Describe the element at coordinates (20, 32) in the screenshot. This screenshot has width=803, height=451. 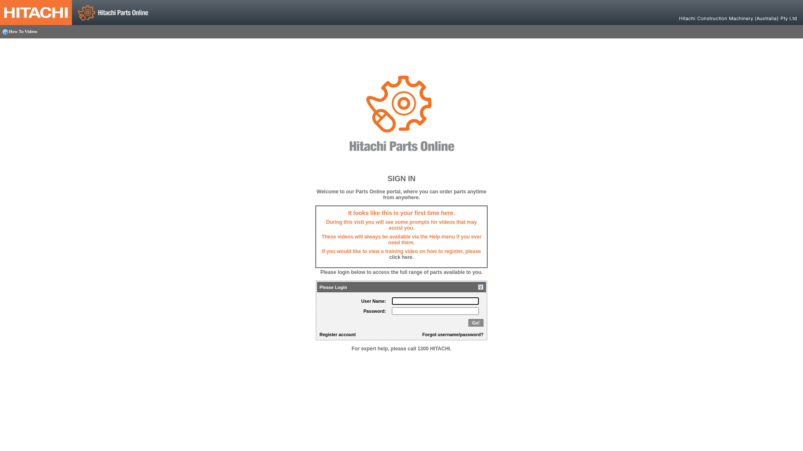
I see `How To Videos` at that location.